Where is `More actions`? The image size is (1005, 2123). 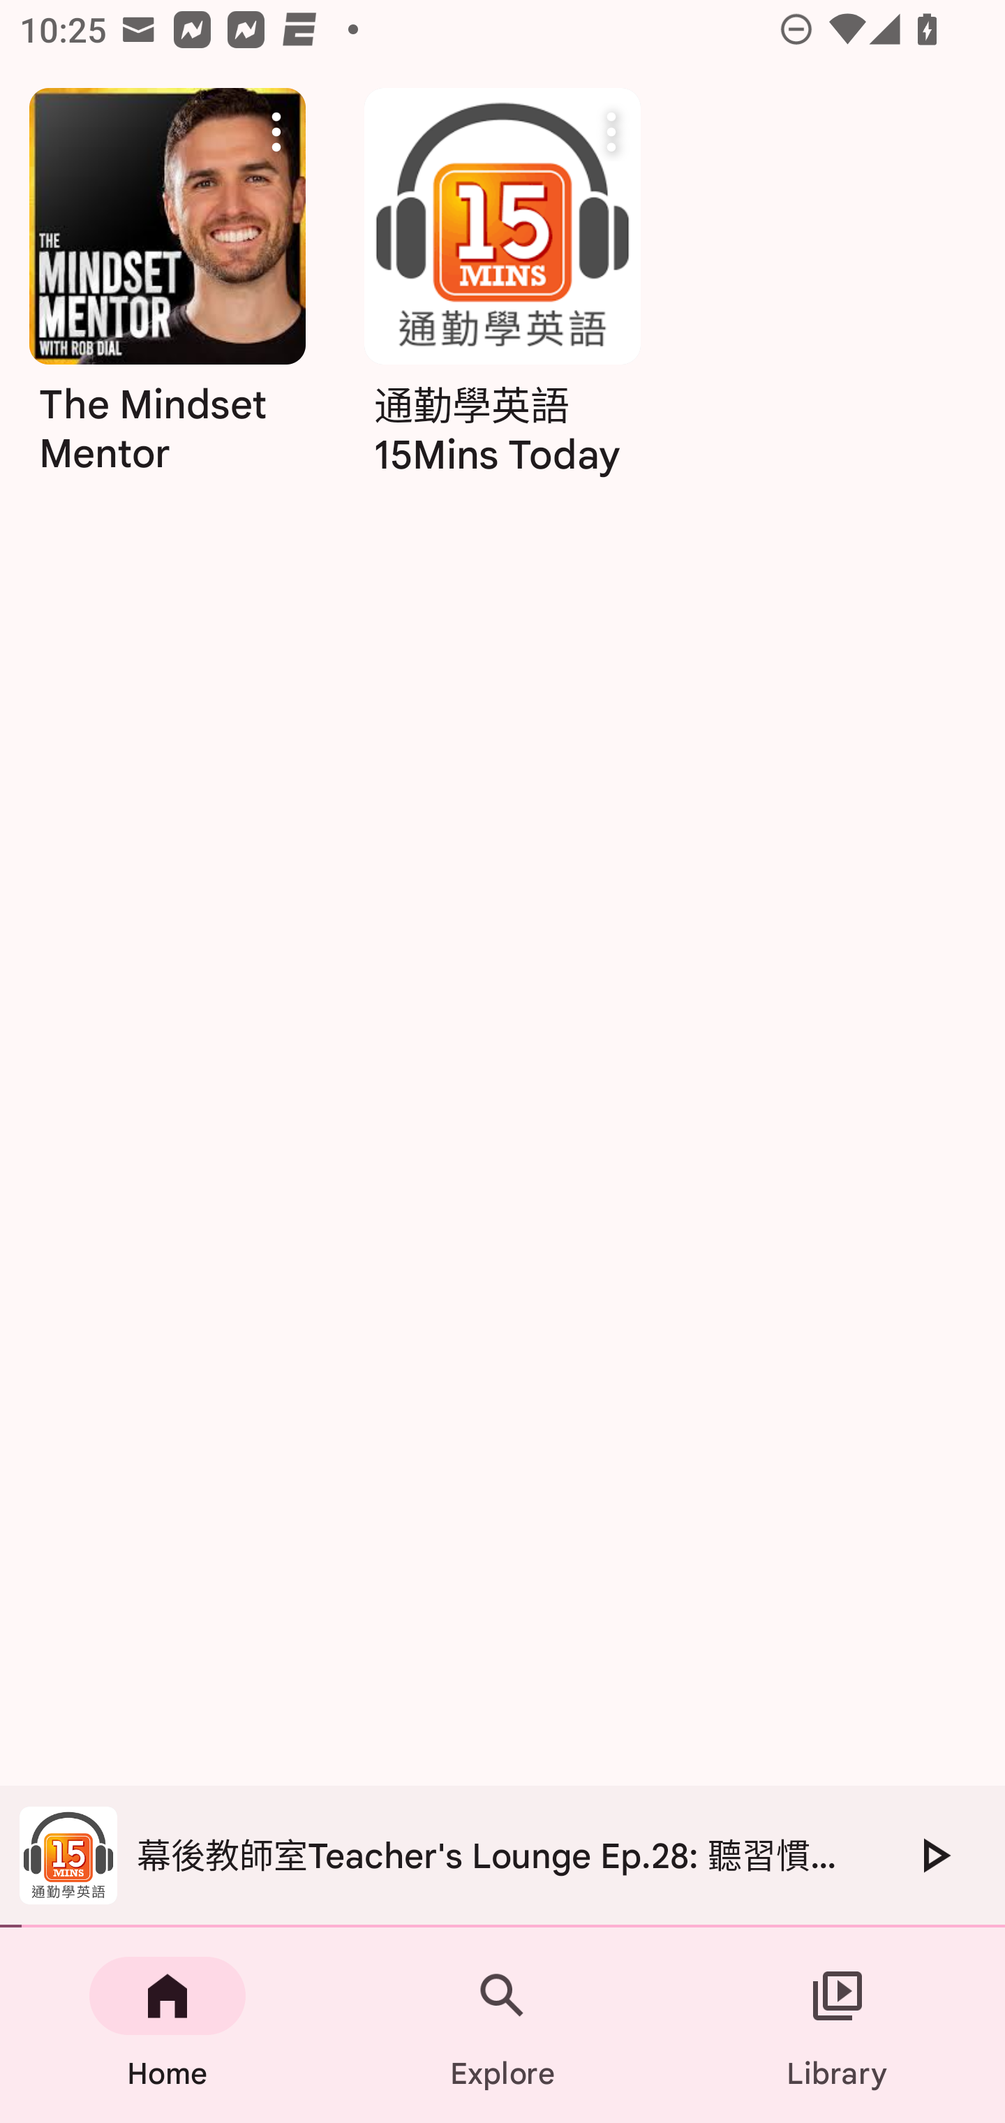
More actions is located at coordinates (276, 131).